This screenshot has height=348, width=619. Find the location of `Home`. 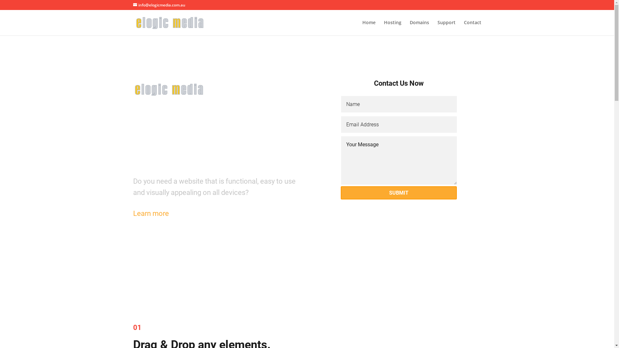

Home is located at coordinates (369, 28).